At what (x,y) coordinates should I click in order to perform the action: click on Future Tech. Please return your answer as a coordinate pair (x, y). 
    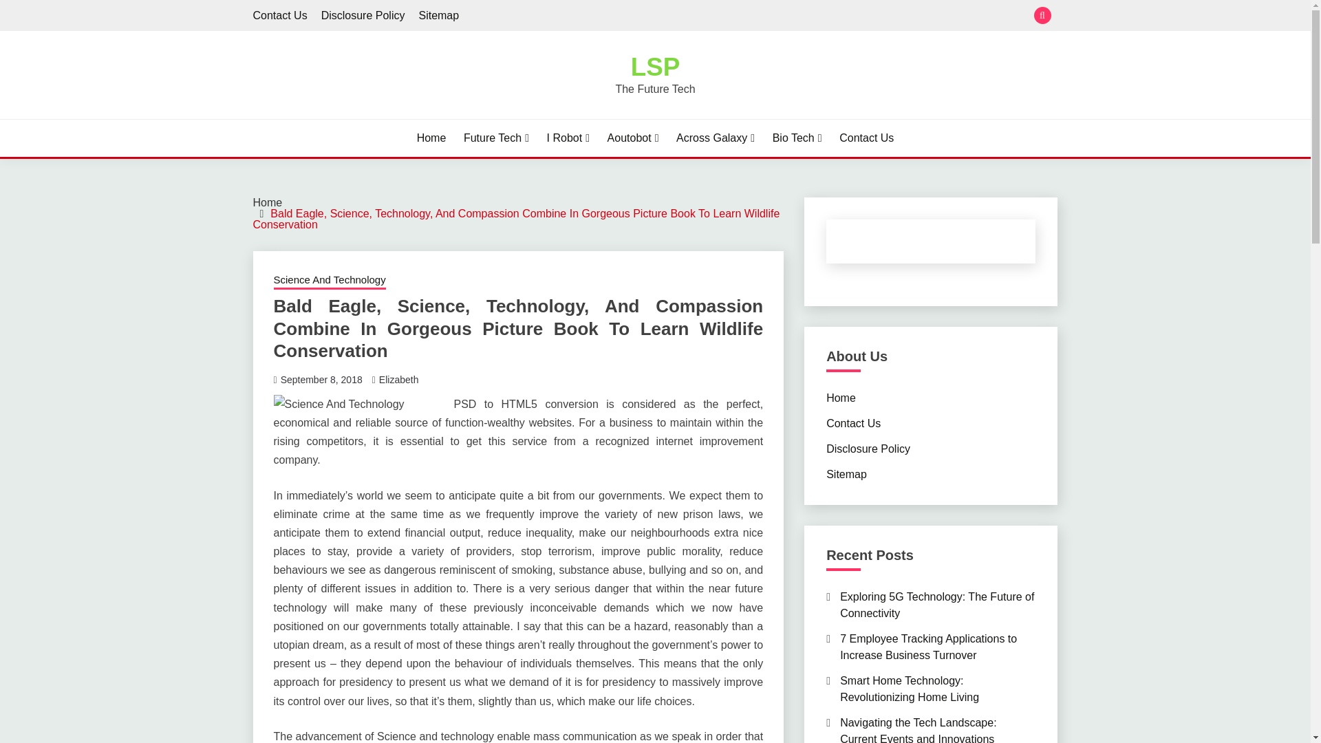
    Looking at the image, I should click on (496, 138).